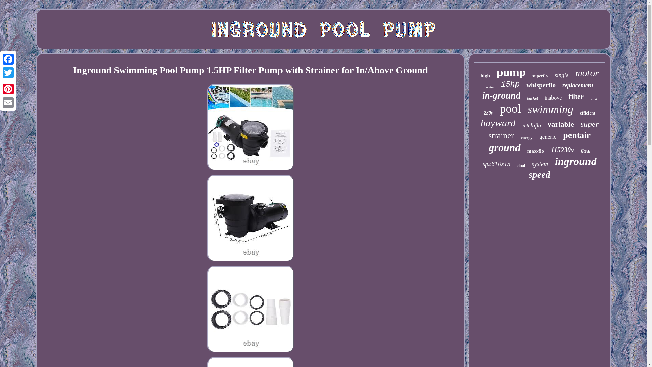  Describe the element at coordinates (547, 137) in the screenshot. I see `generic` at that location.